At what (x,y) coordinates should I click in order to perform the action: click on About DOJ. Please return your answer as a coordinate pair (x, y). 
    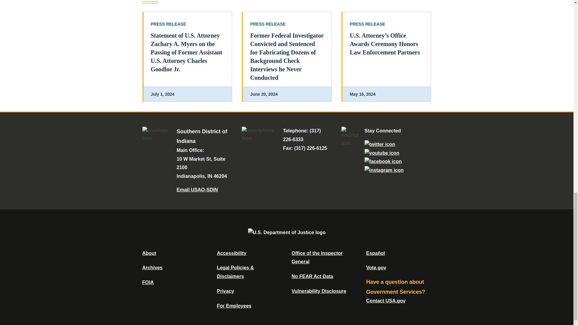
    Looking at the image, I should click on (149, 253).